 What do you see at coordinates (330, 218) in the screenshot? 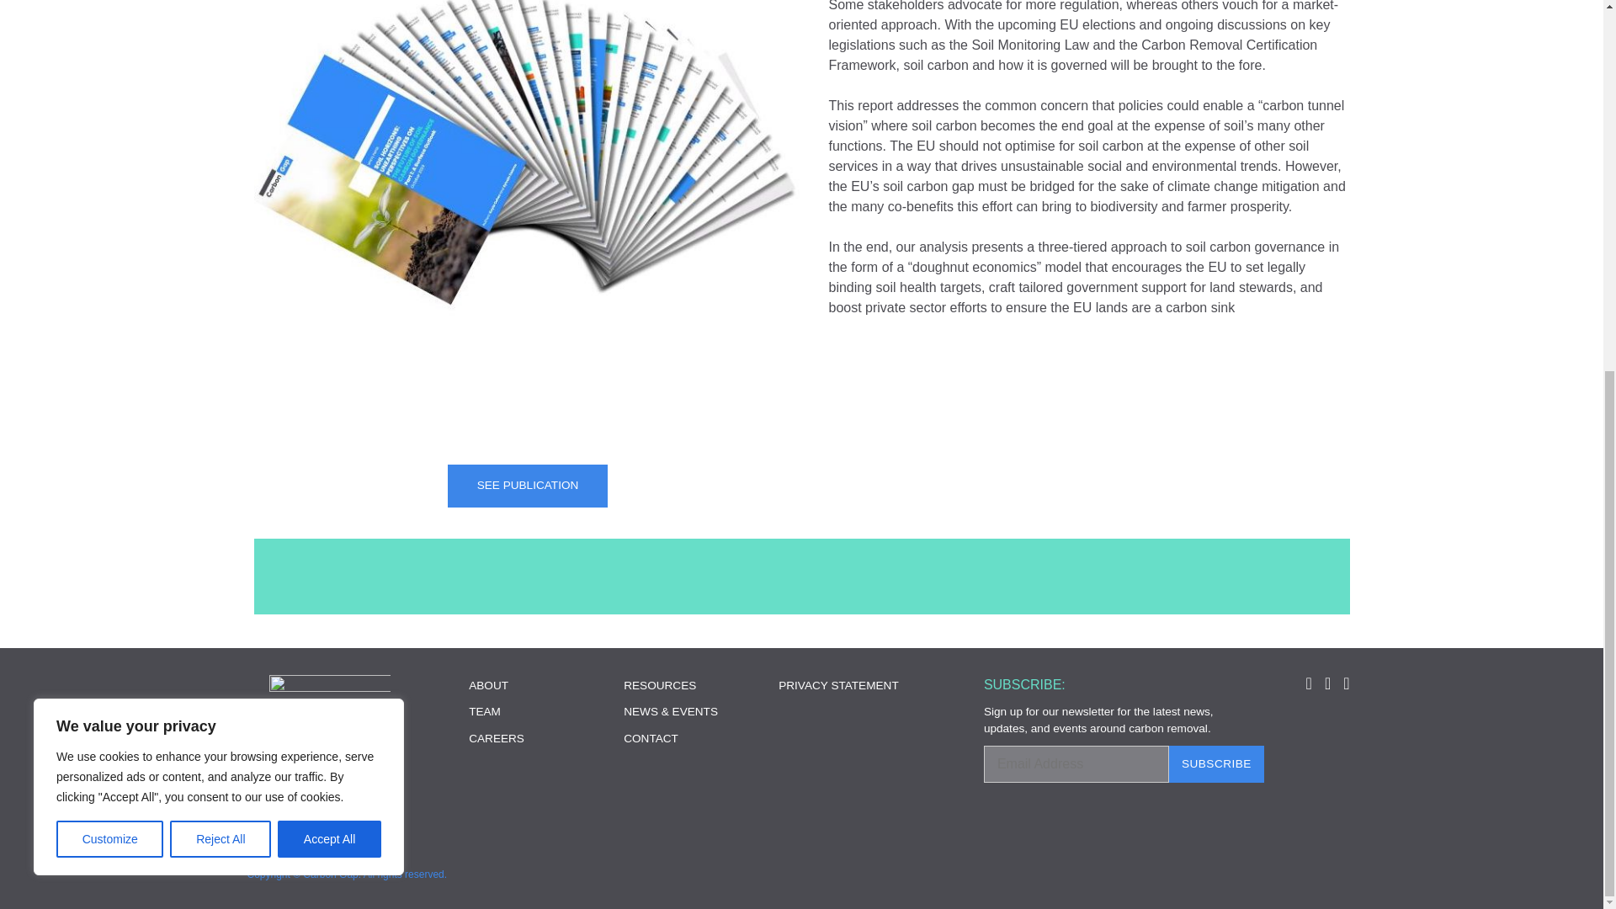
I see `Accept All` at bounding box center [330, 218].